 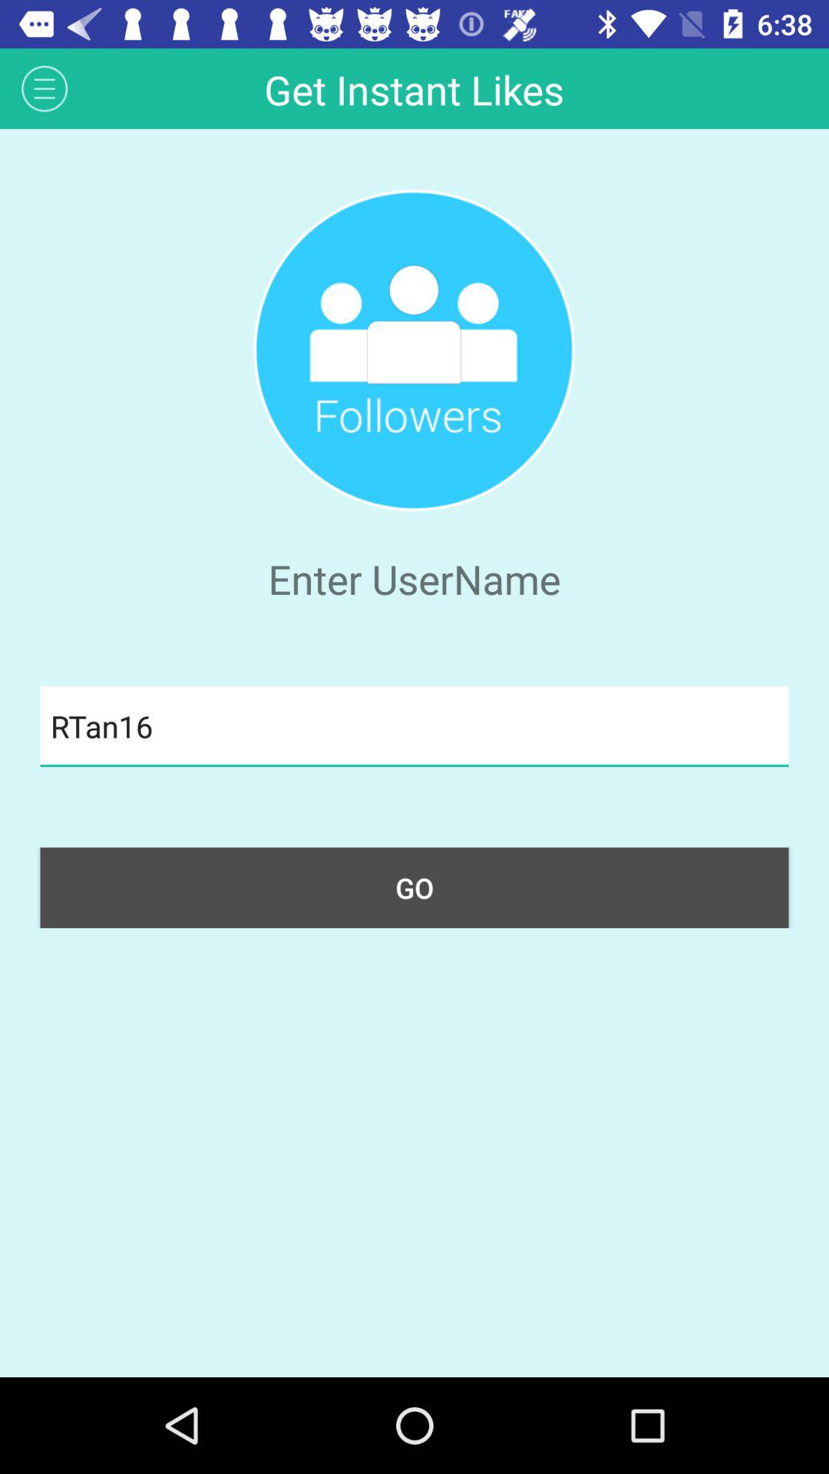 What do you see at coordinates (414, 726) in the screenshot?
I see `turn off the rtan16` at bounding box center [414, 726].